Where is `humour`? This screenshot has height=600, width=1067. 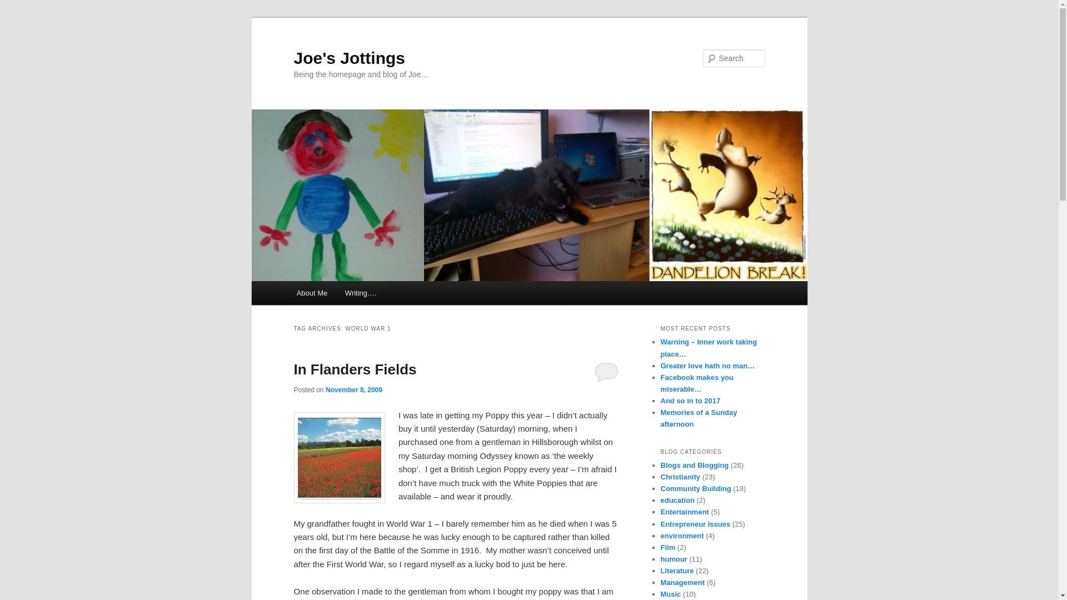
humour is located at coordinates (674, 559).